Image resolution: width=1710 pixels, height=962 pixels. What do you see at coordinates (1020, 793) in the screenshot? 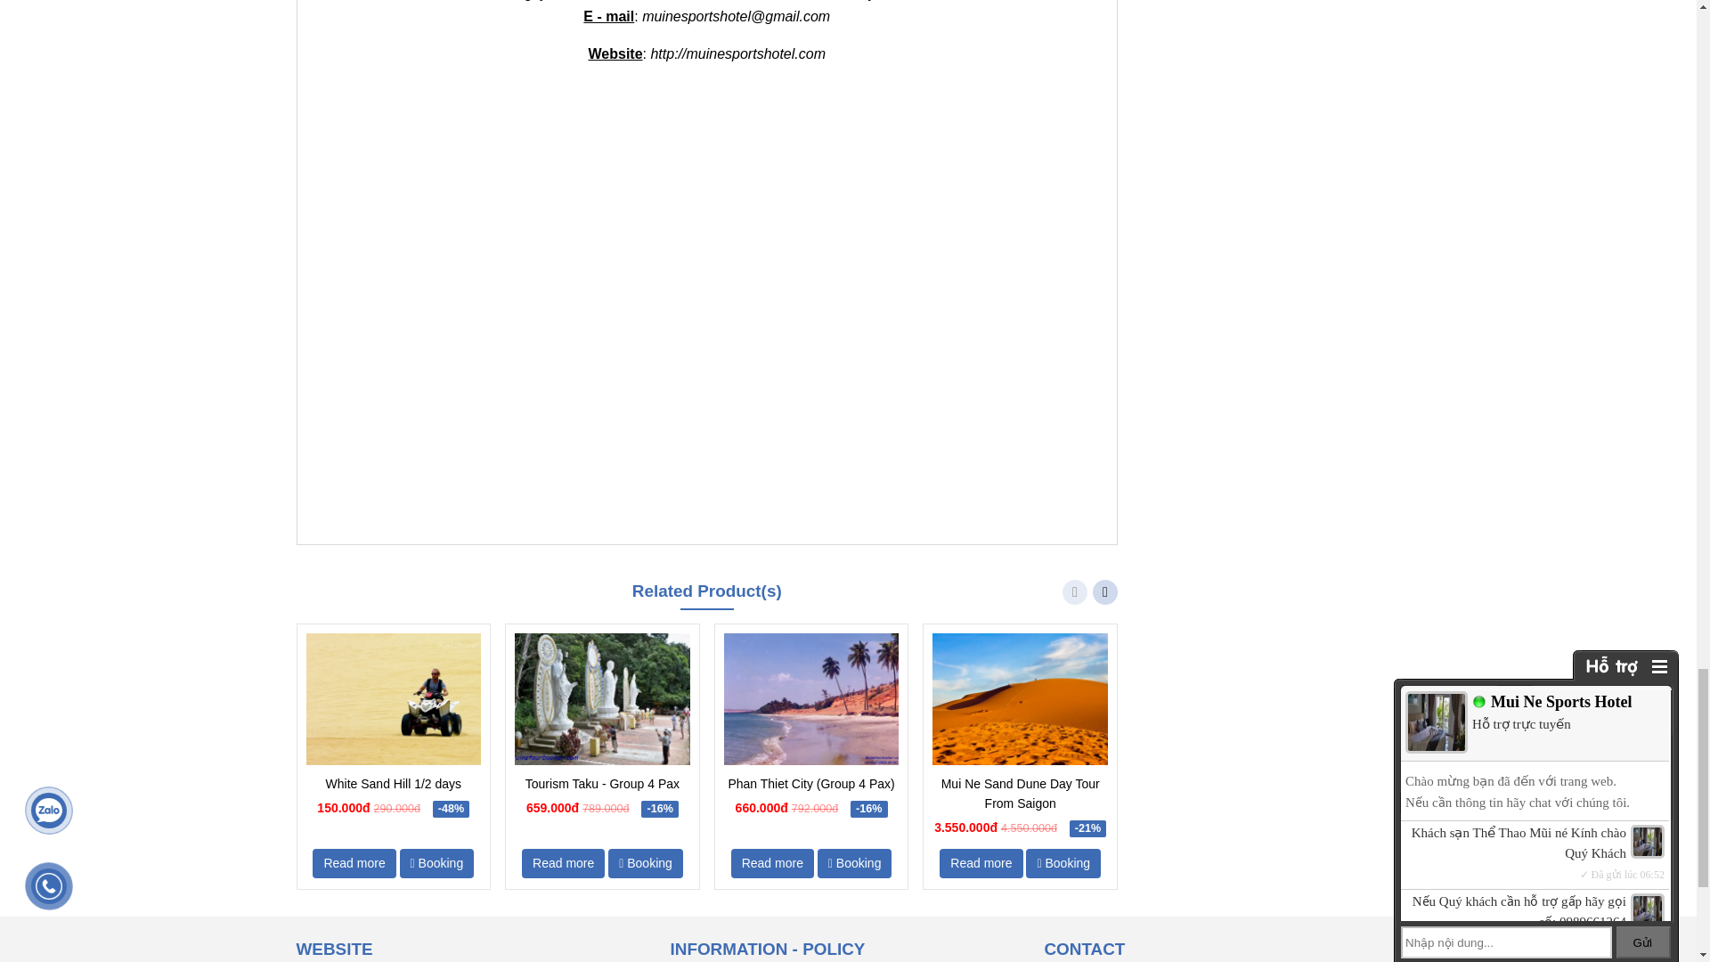
I see `Mui Ne Sand Dune Day Tour From Saigon` at bounding box center [1020, 793].